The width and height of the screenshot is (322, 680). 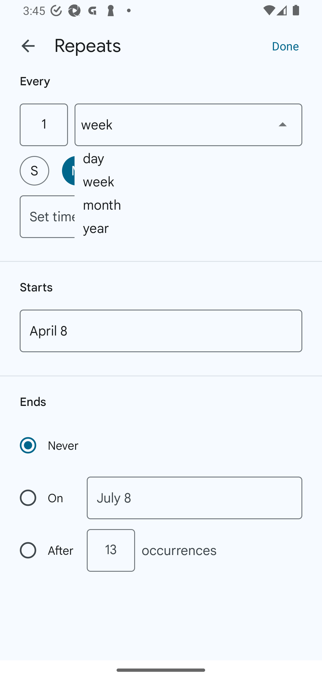 I want to click on S Sunday, so click(x=34, y=171).